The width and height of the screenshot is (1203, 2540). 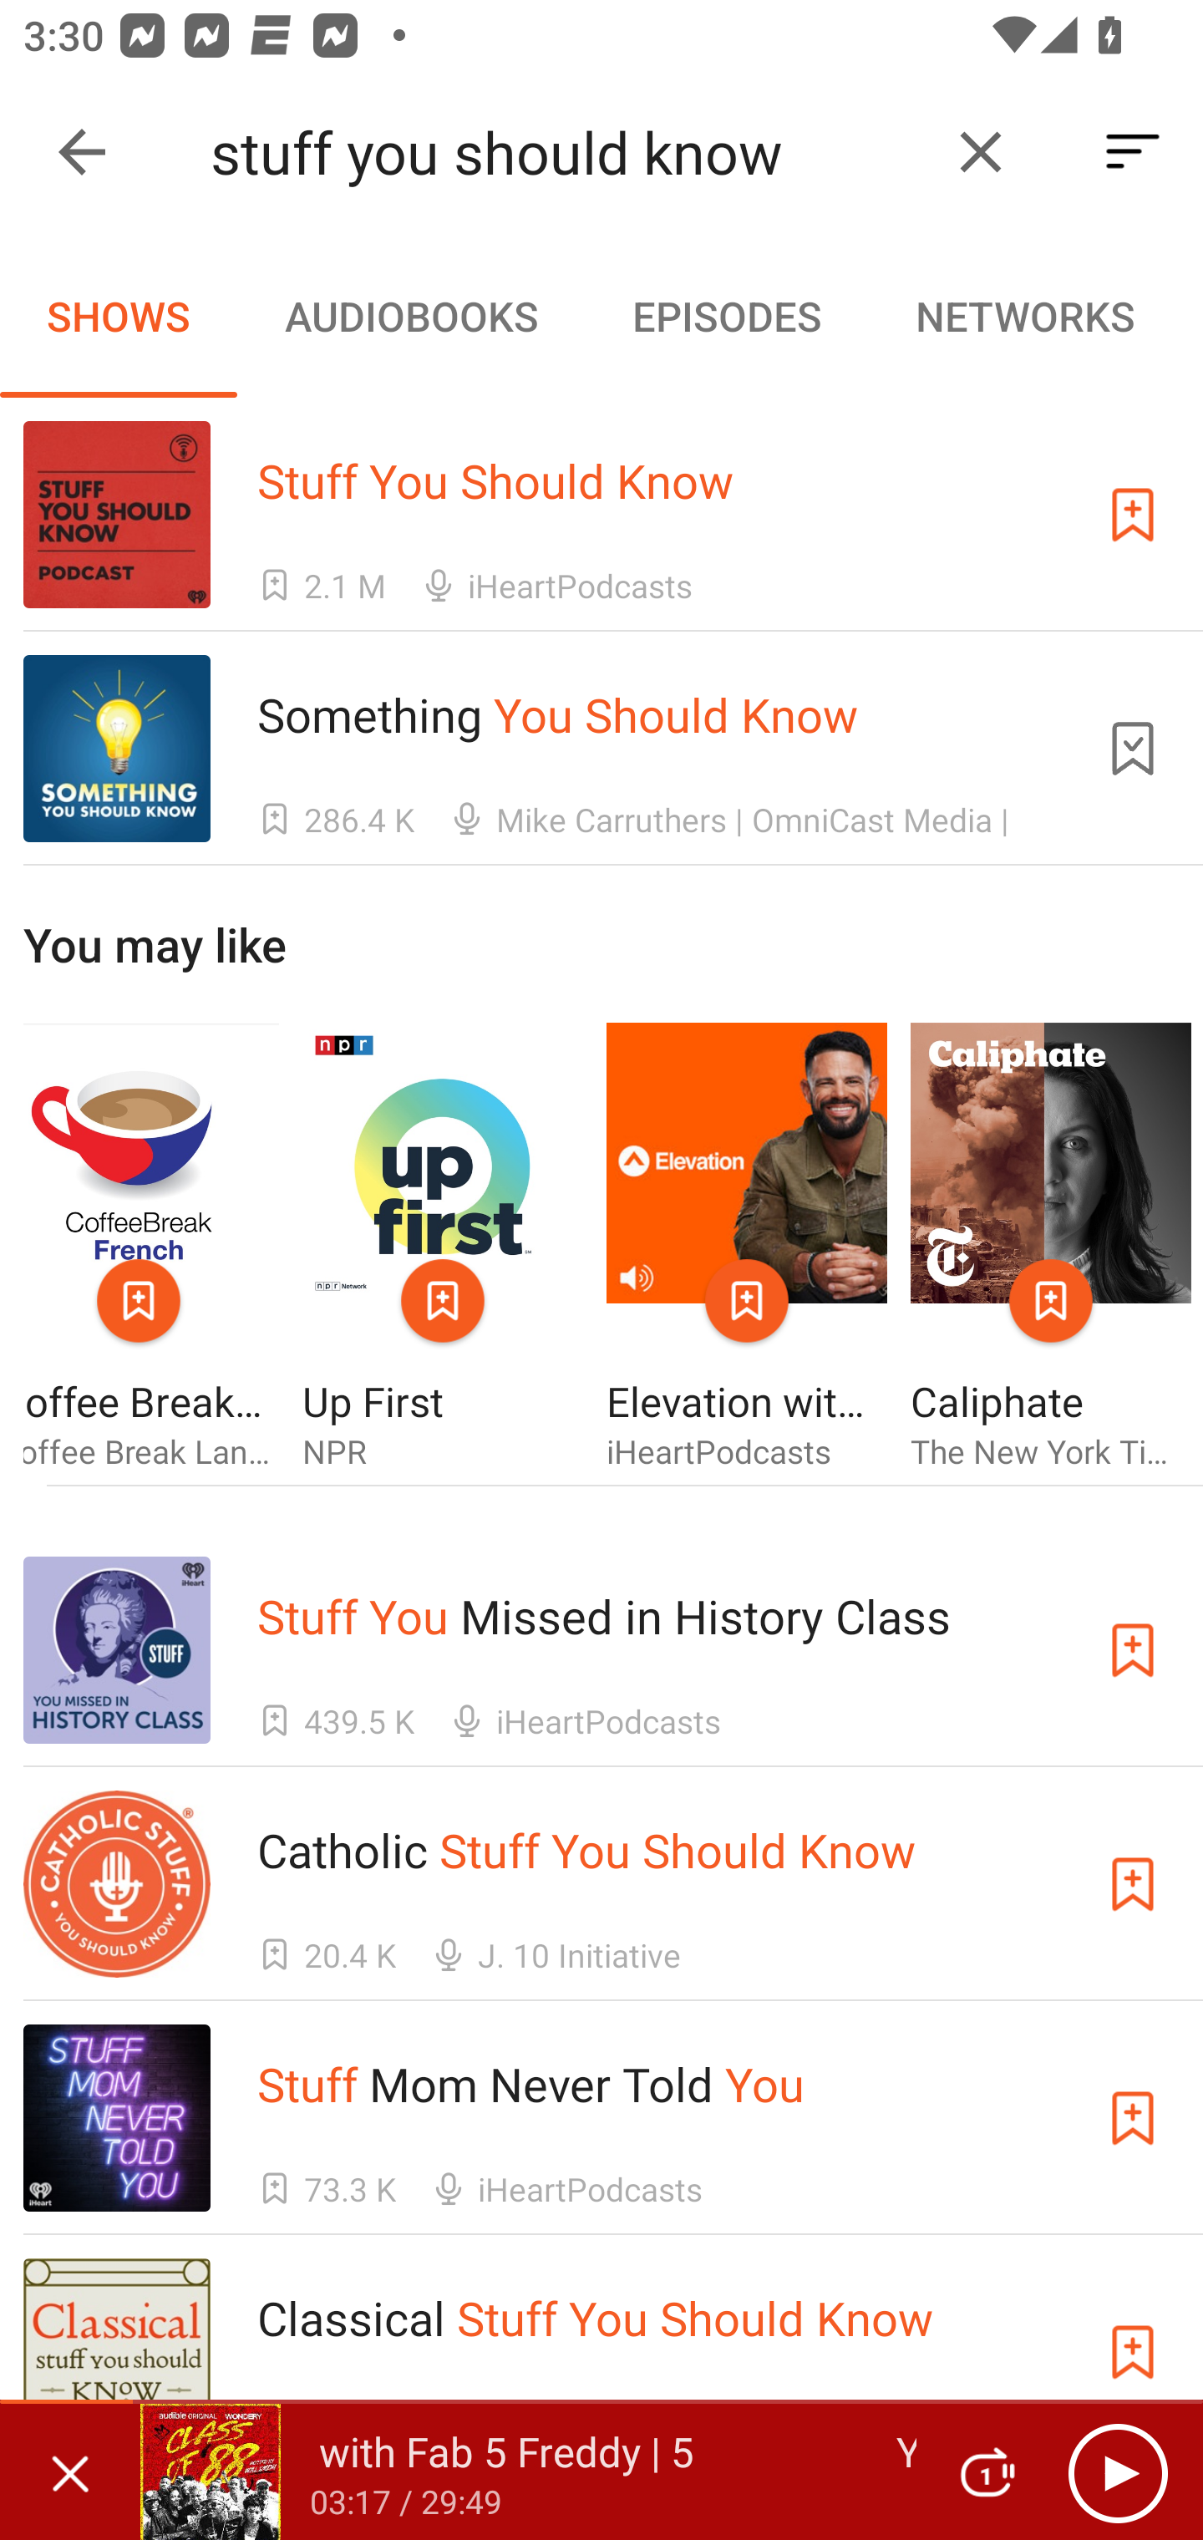 I want to click on Up First NPR, so click(x=443, y=1248).